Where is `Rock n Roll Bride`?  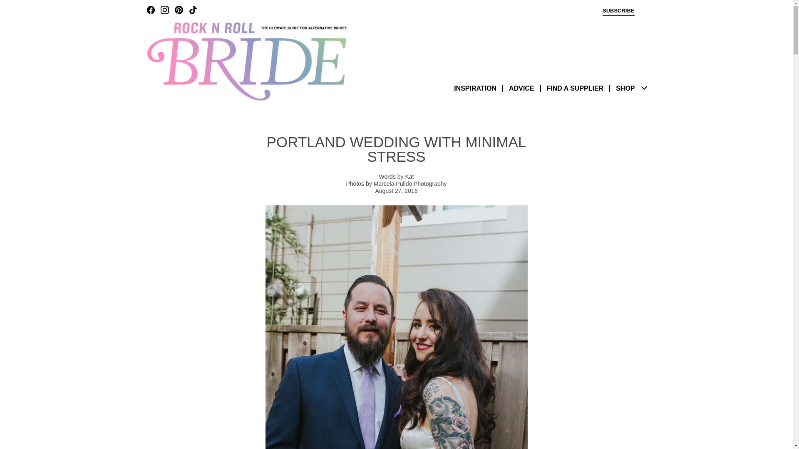
Rock n Roll Bride is located at coordinates (246, 61).